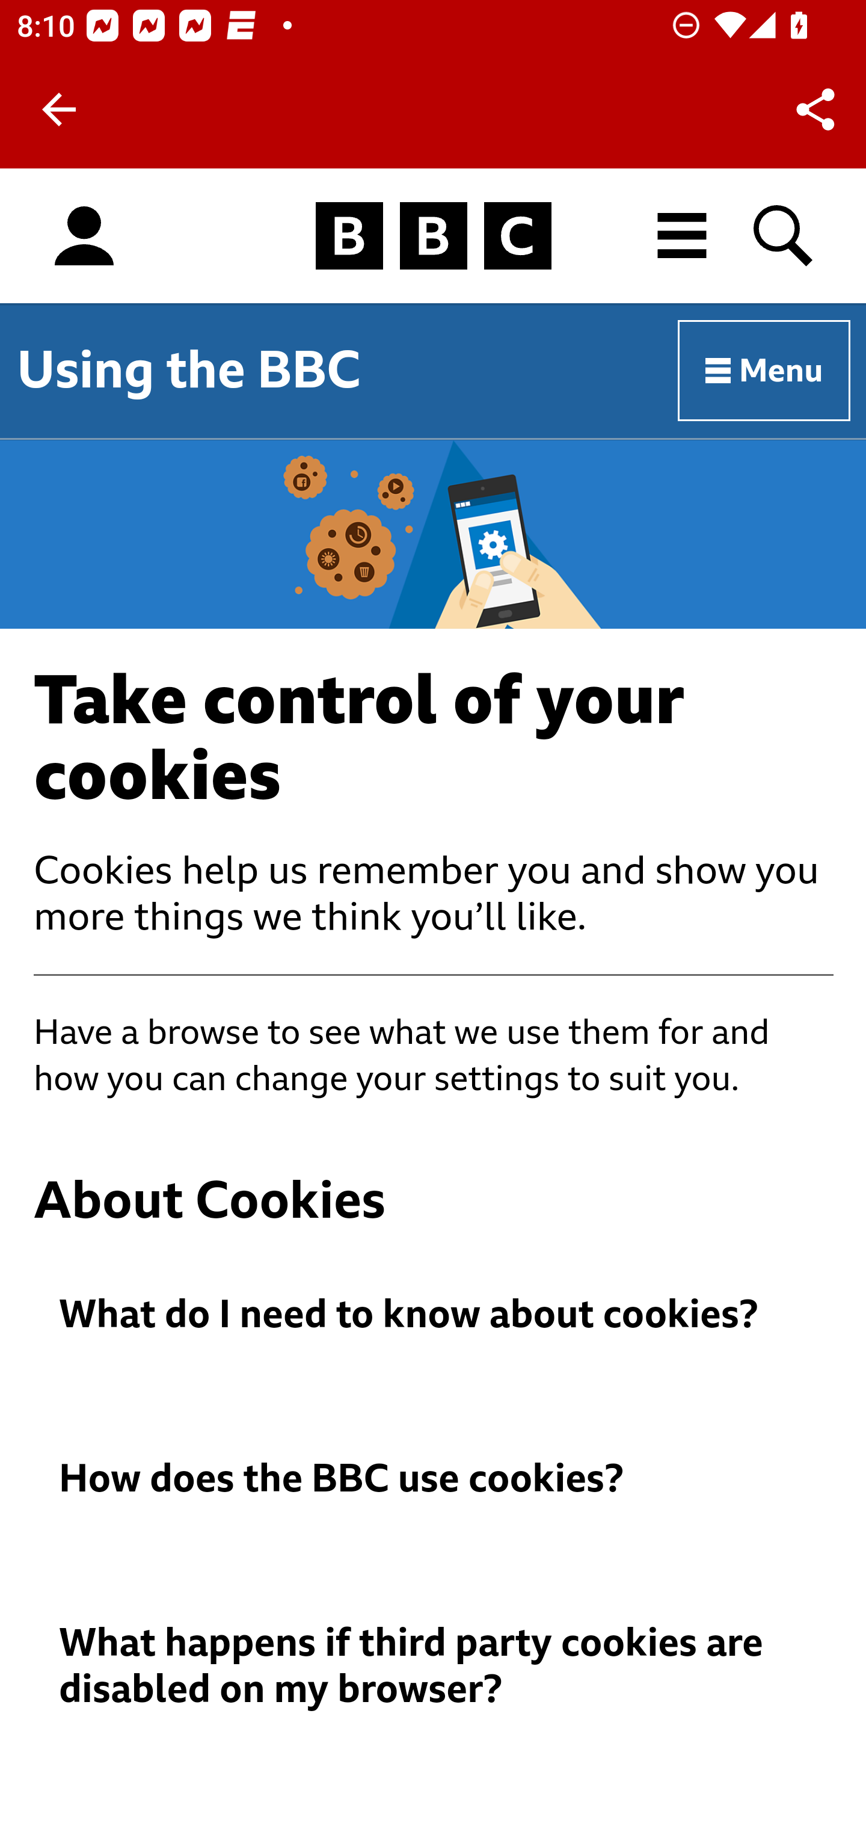 The width and height of the screenshot is (866, 1829). Describe the element at coordinates (683, 236) in the screenshot. I see `All BBC destinations menu` at that location.